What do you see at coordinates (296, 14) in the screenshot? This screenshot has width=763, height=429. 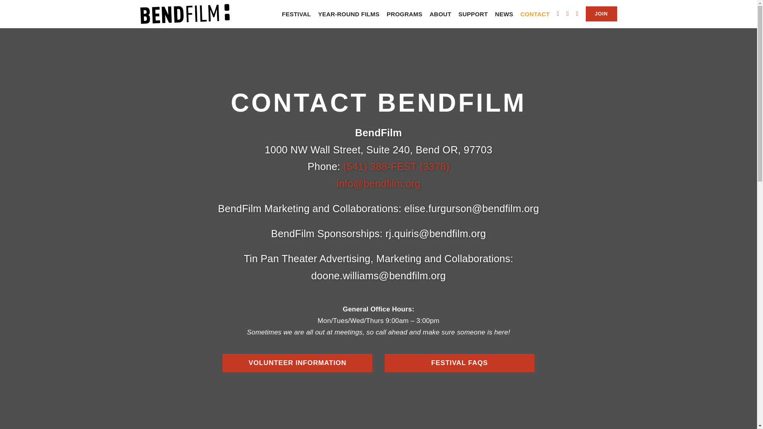 I see `FESTIVAL` at bounding box center [296, 14].